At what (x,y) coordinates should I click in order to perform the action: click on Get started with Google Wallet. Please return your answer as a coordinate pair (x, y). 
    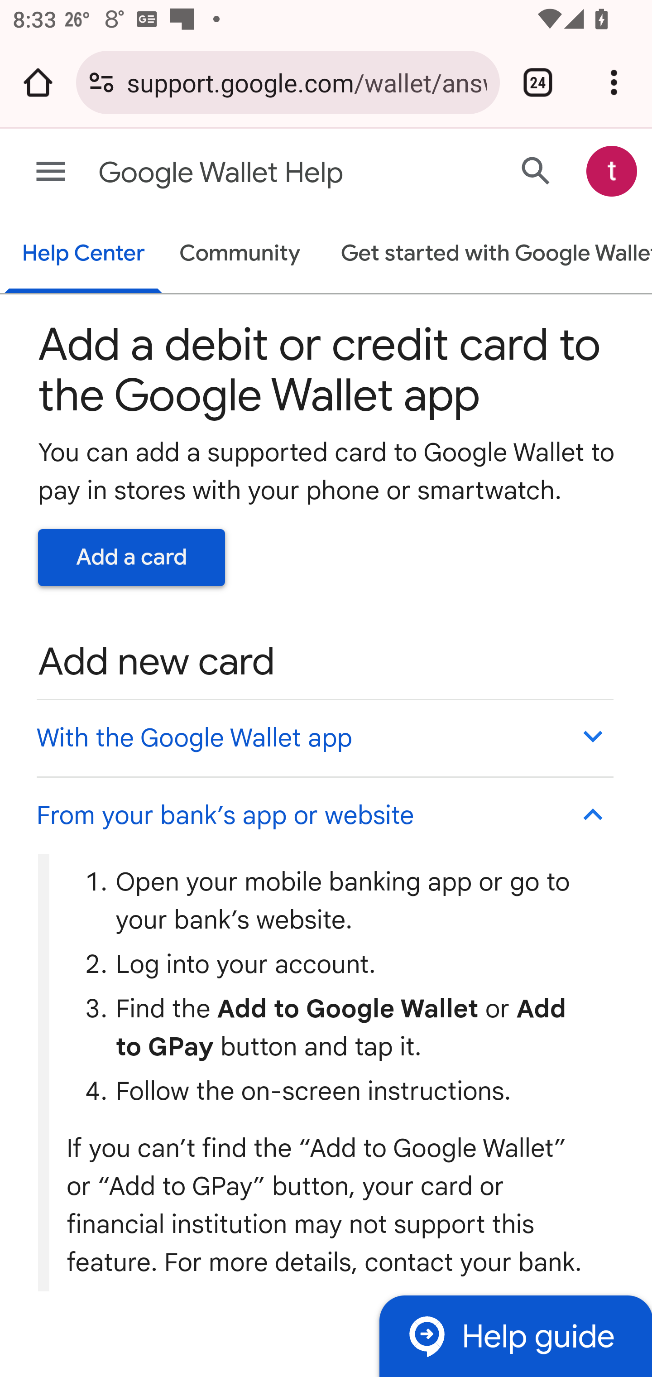
    Looking at the image, I should click on (488, 255).